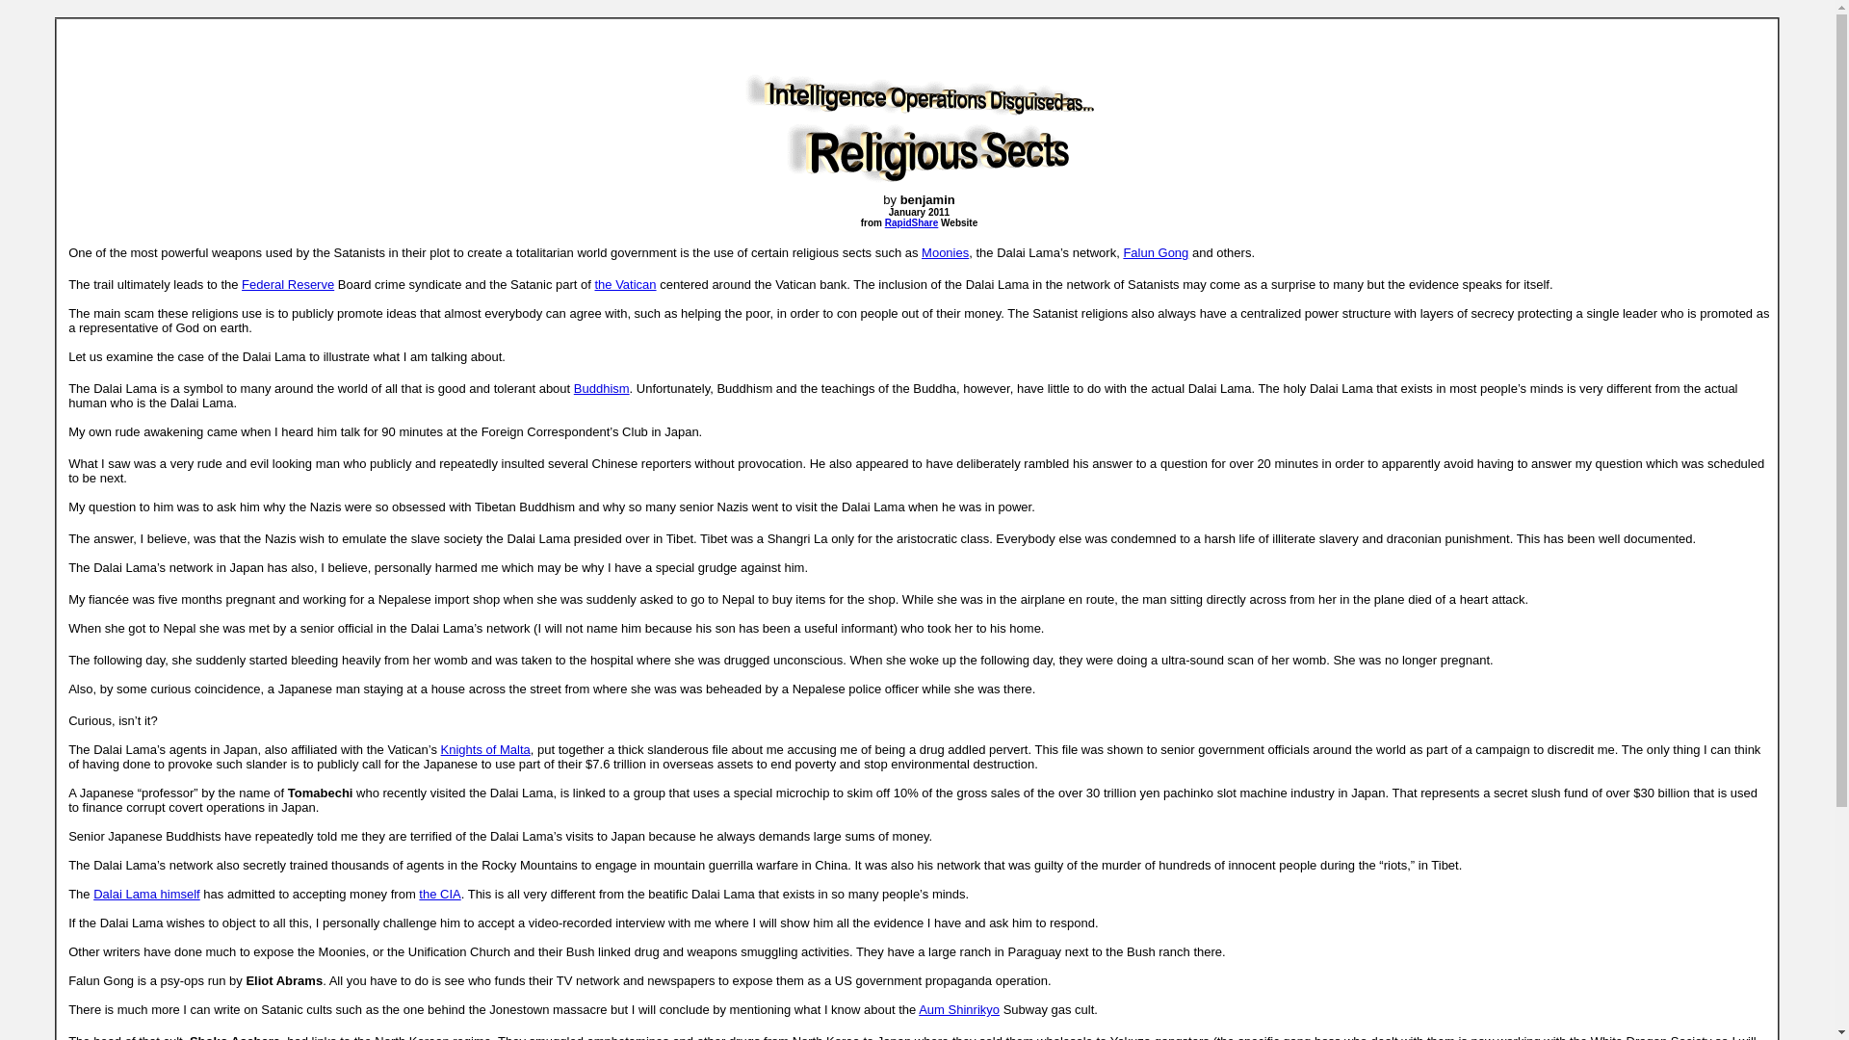 Image resolution: width=1849 pixels, height=1040 pixels. What do you see at coordinates (945, 252) in the screenshot?
I see `Moonies` at bounding box center [945, 252].